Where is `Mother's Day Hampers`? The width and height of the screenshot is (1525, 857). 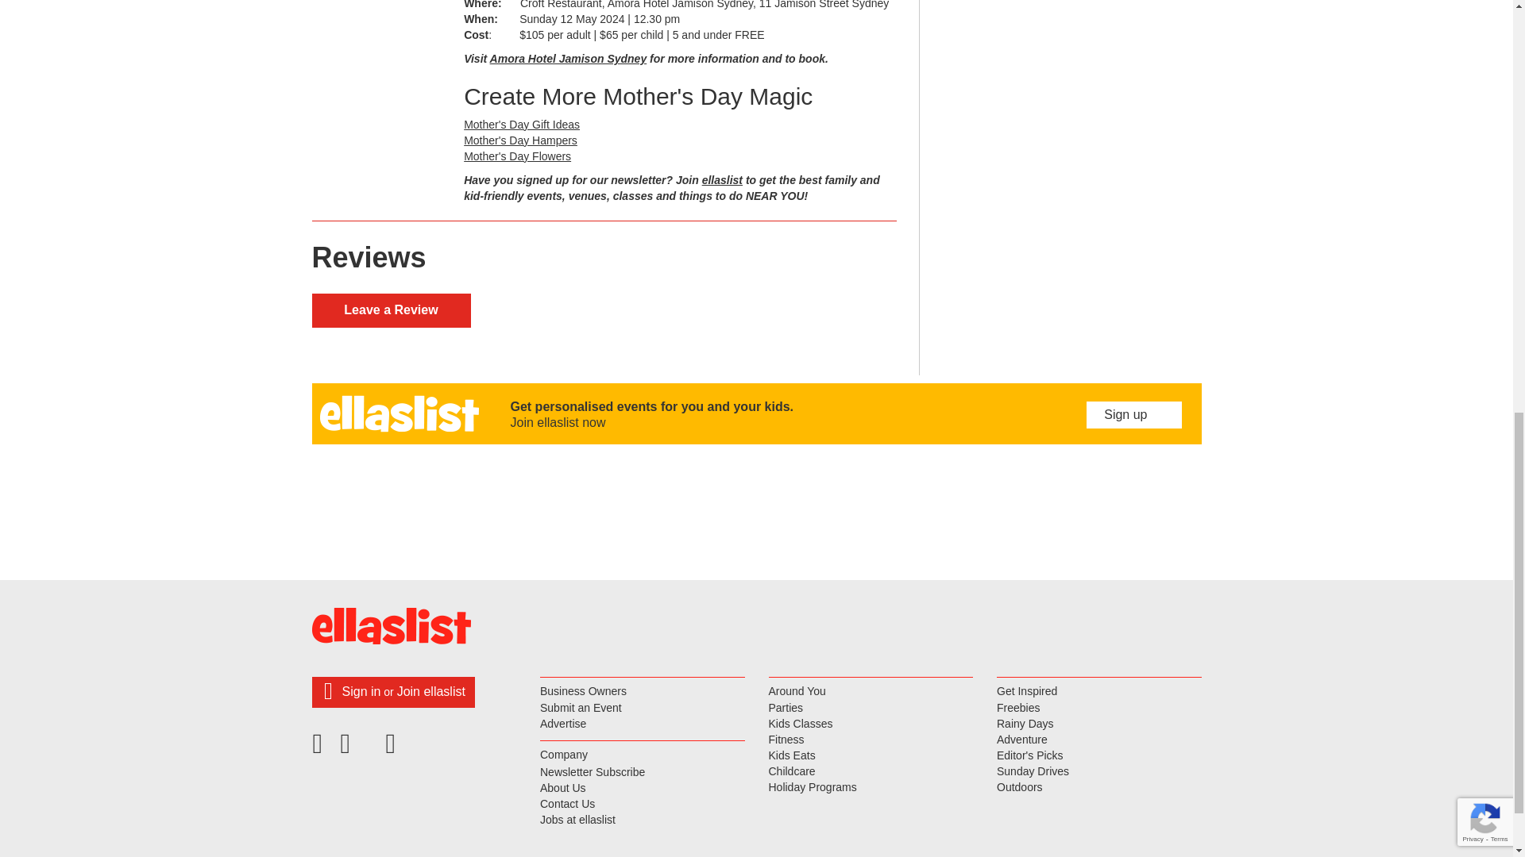 Mother's Day Hampers is located at coordinates (520, 140).